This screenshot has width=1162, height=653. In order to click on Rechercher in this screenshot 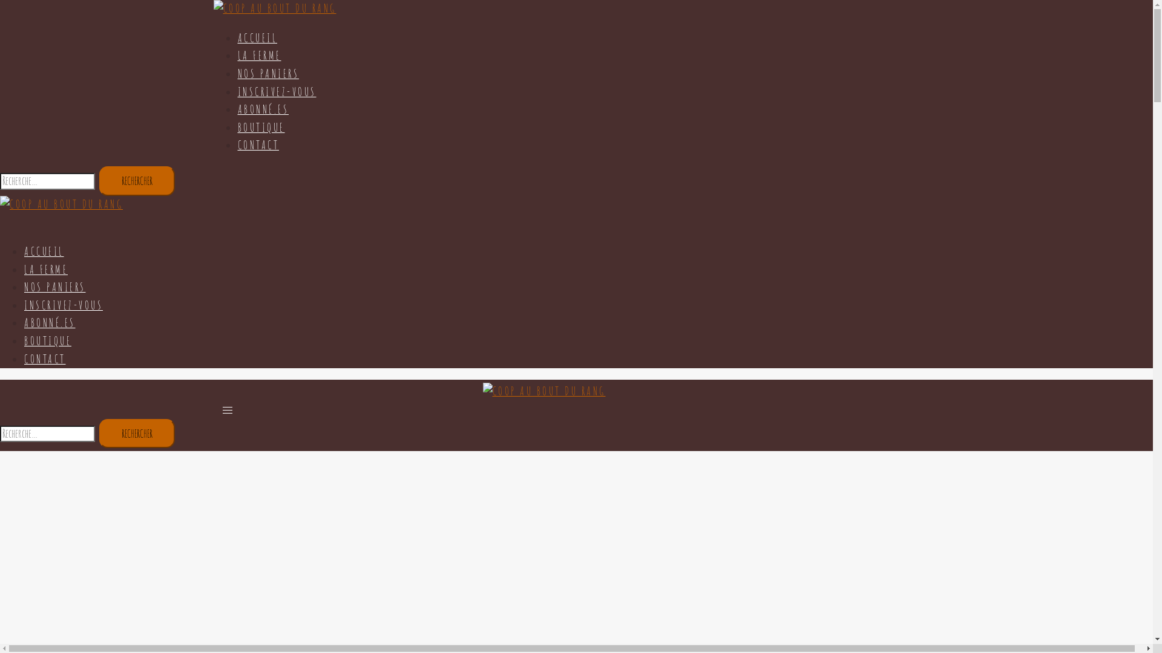, I will do `click(137, 434)`.